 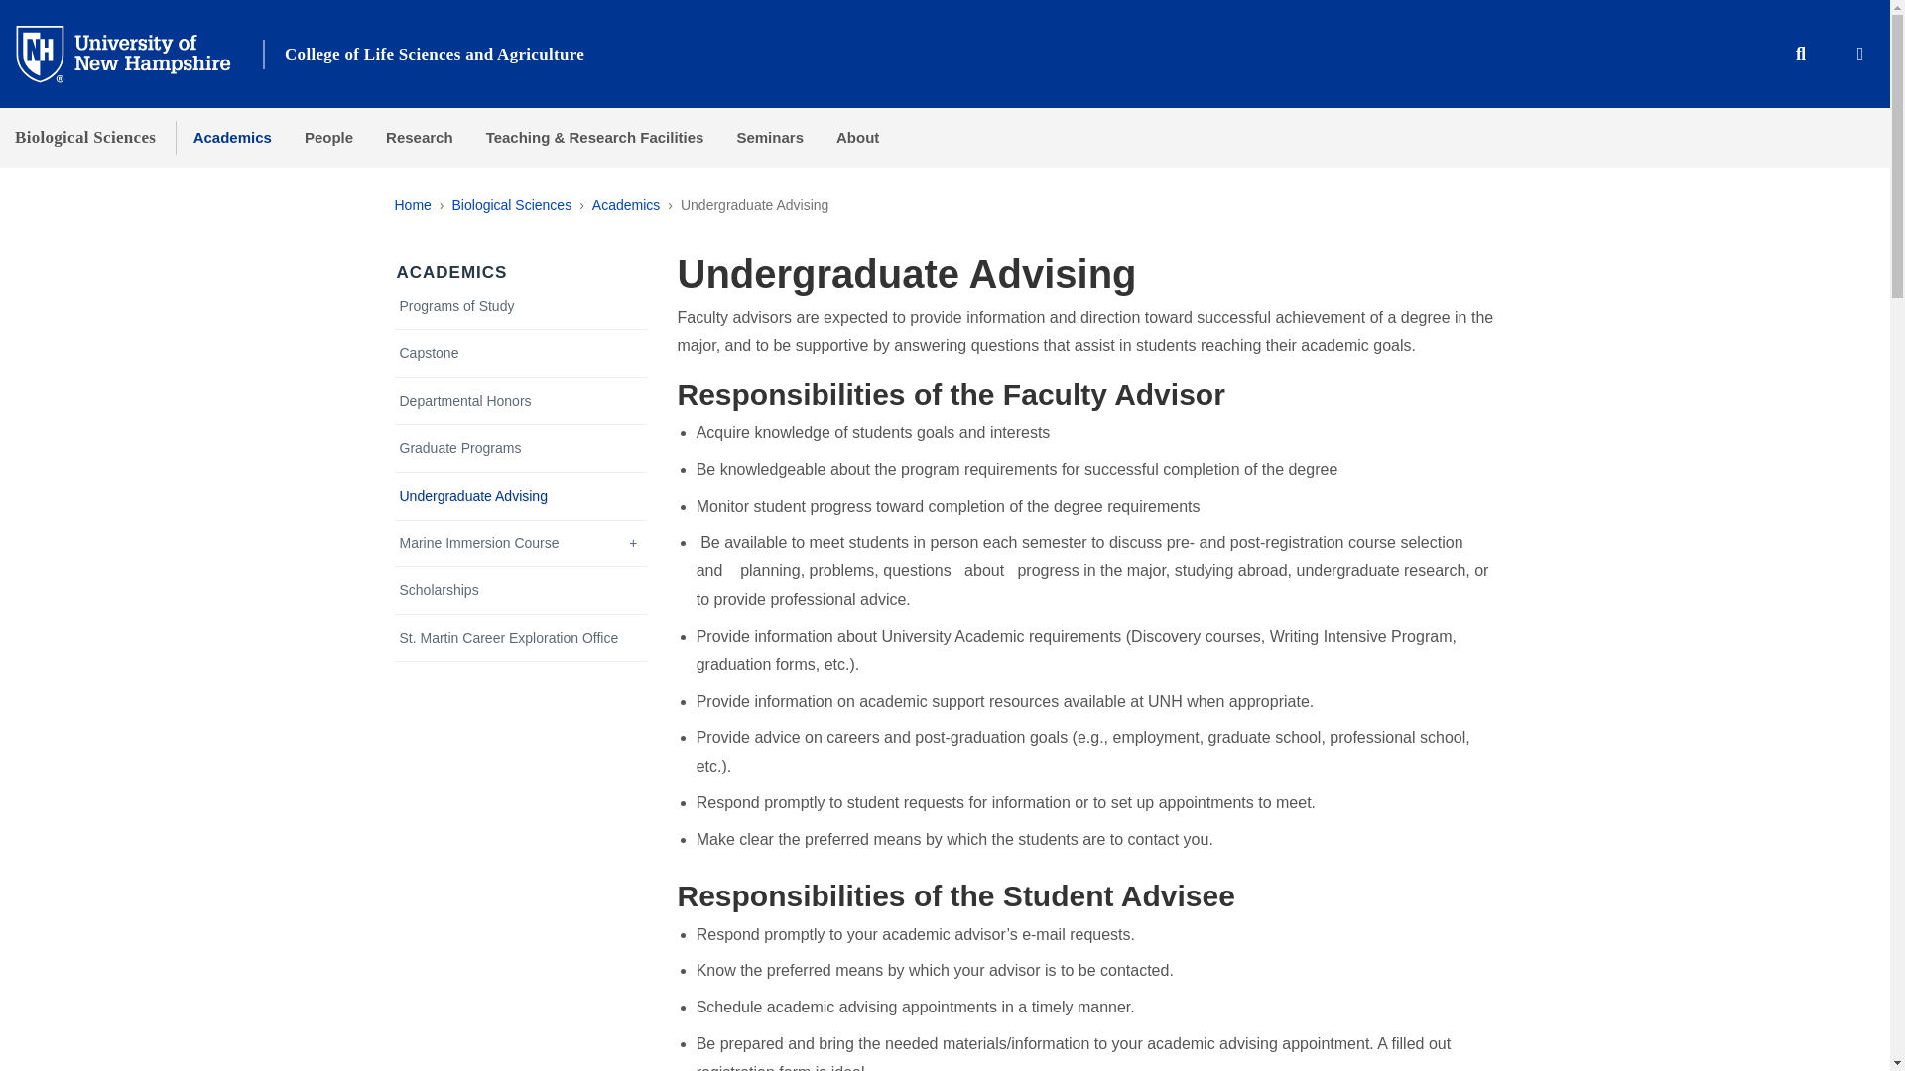 I want to click on Capstone, so click(x=522, y=353).